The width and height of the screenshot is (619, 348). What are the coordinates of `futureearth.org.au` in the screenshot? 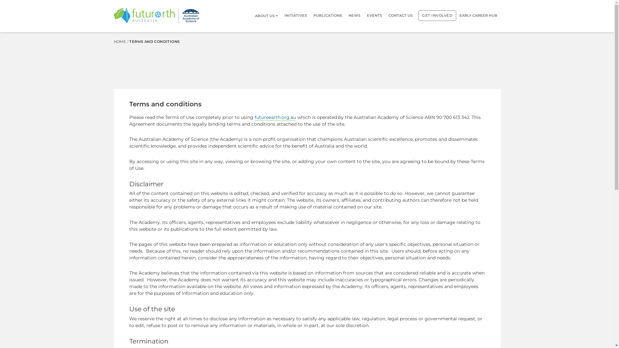 It's located at (275, 117).